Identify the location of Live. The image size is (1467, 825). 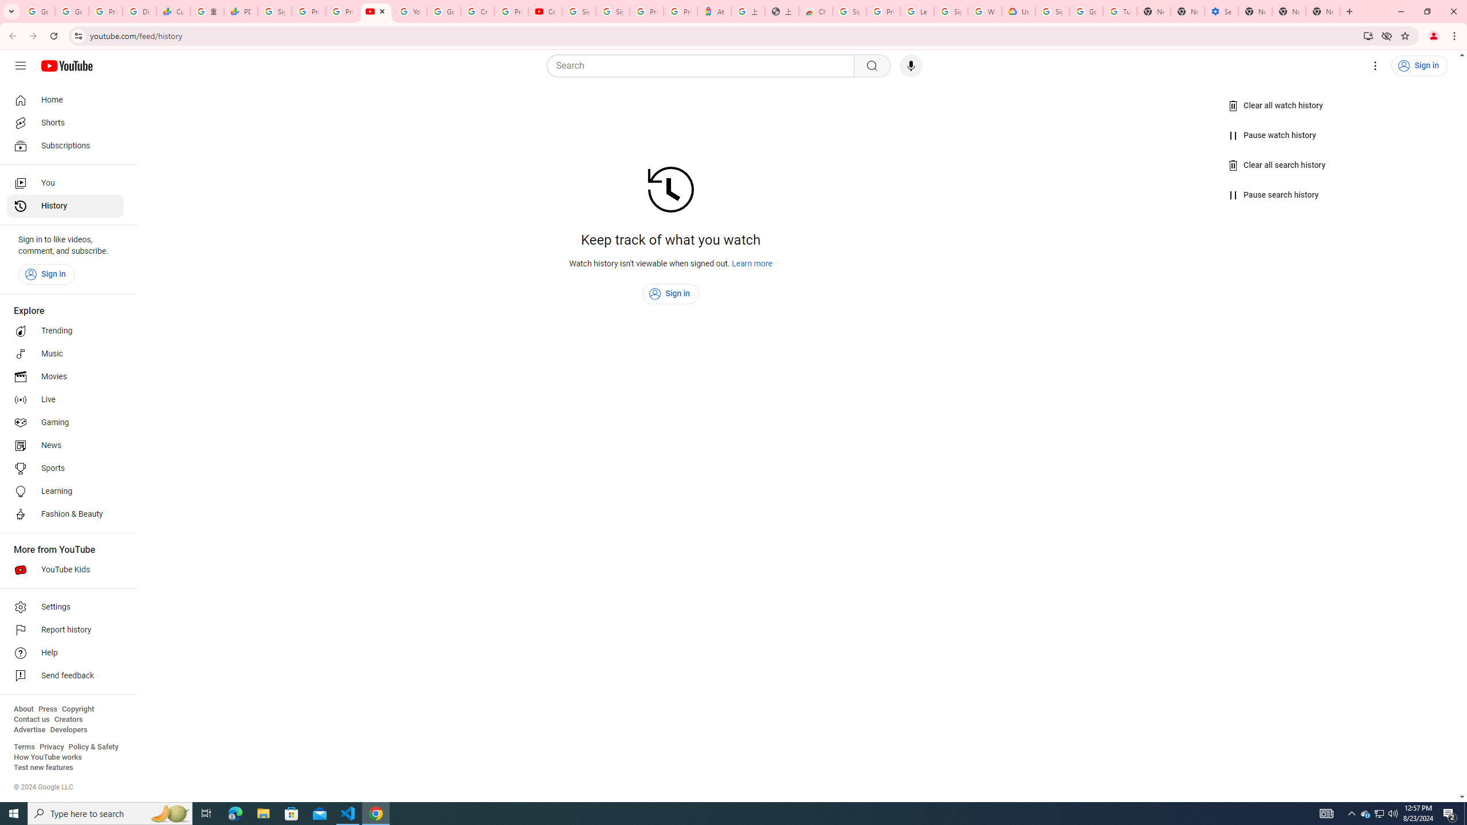
(65, 400).